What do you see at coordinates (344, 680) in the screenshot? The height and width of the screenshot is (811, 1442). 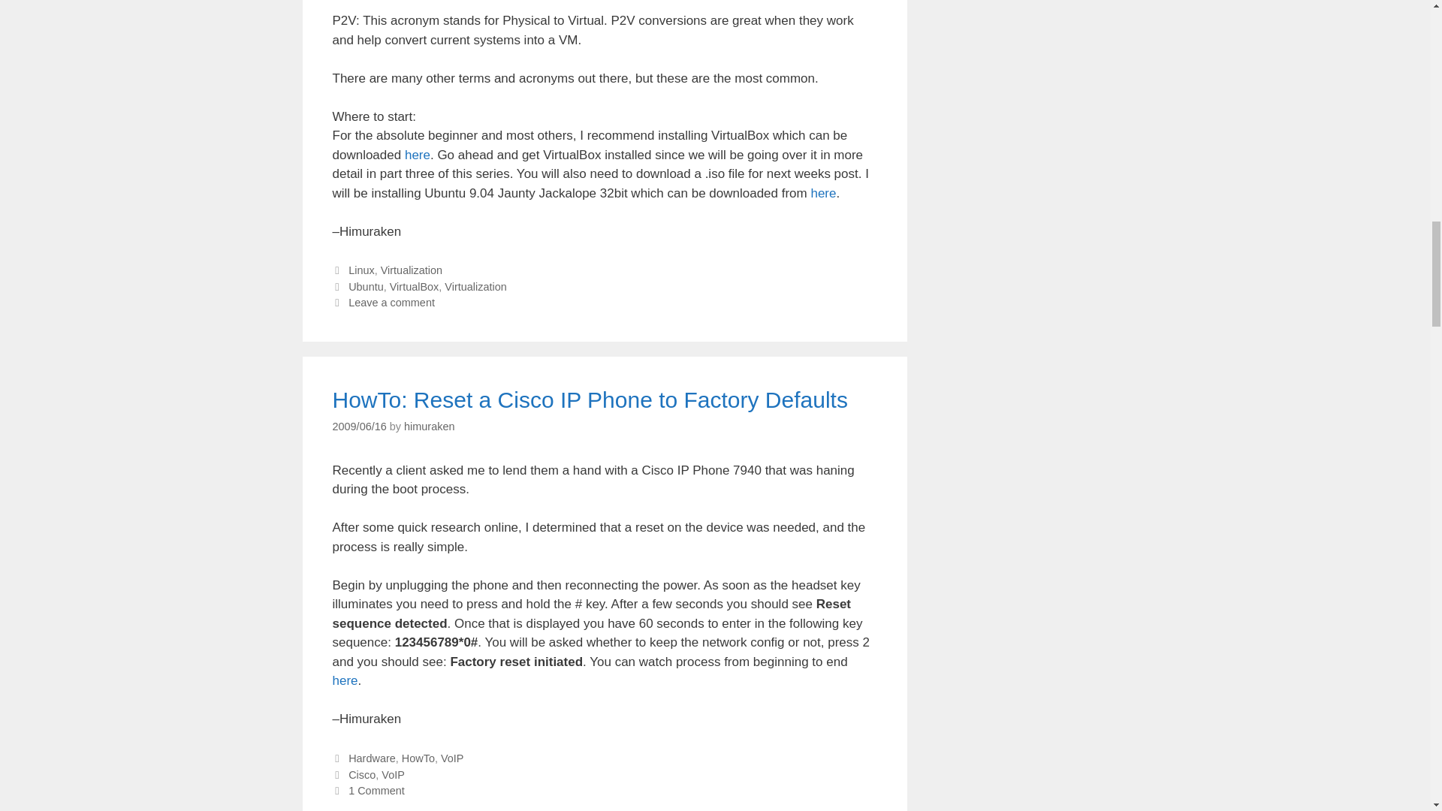 I see `here` at bounding box center [344, 680].